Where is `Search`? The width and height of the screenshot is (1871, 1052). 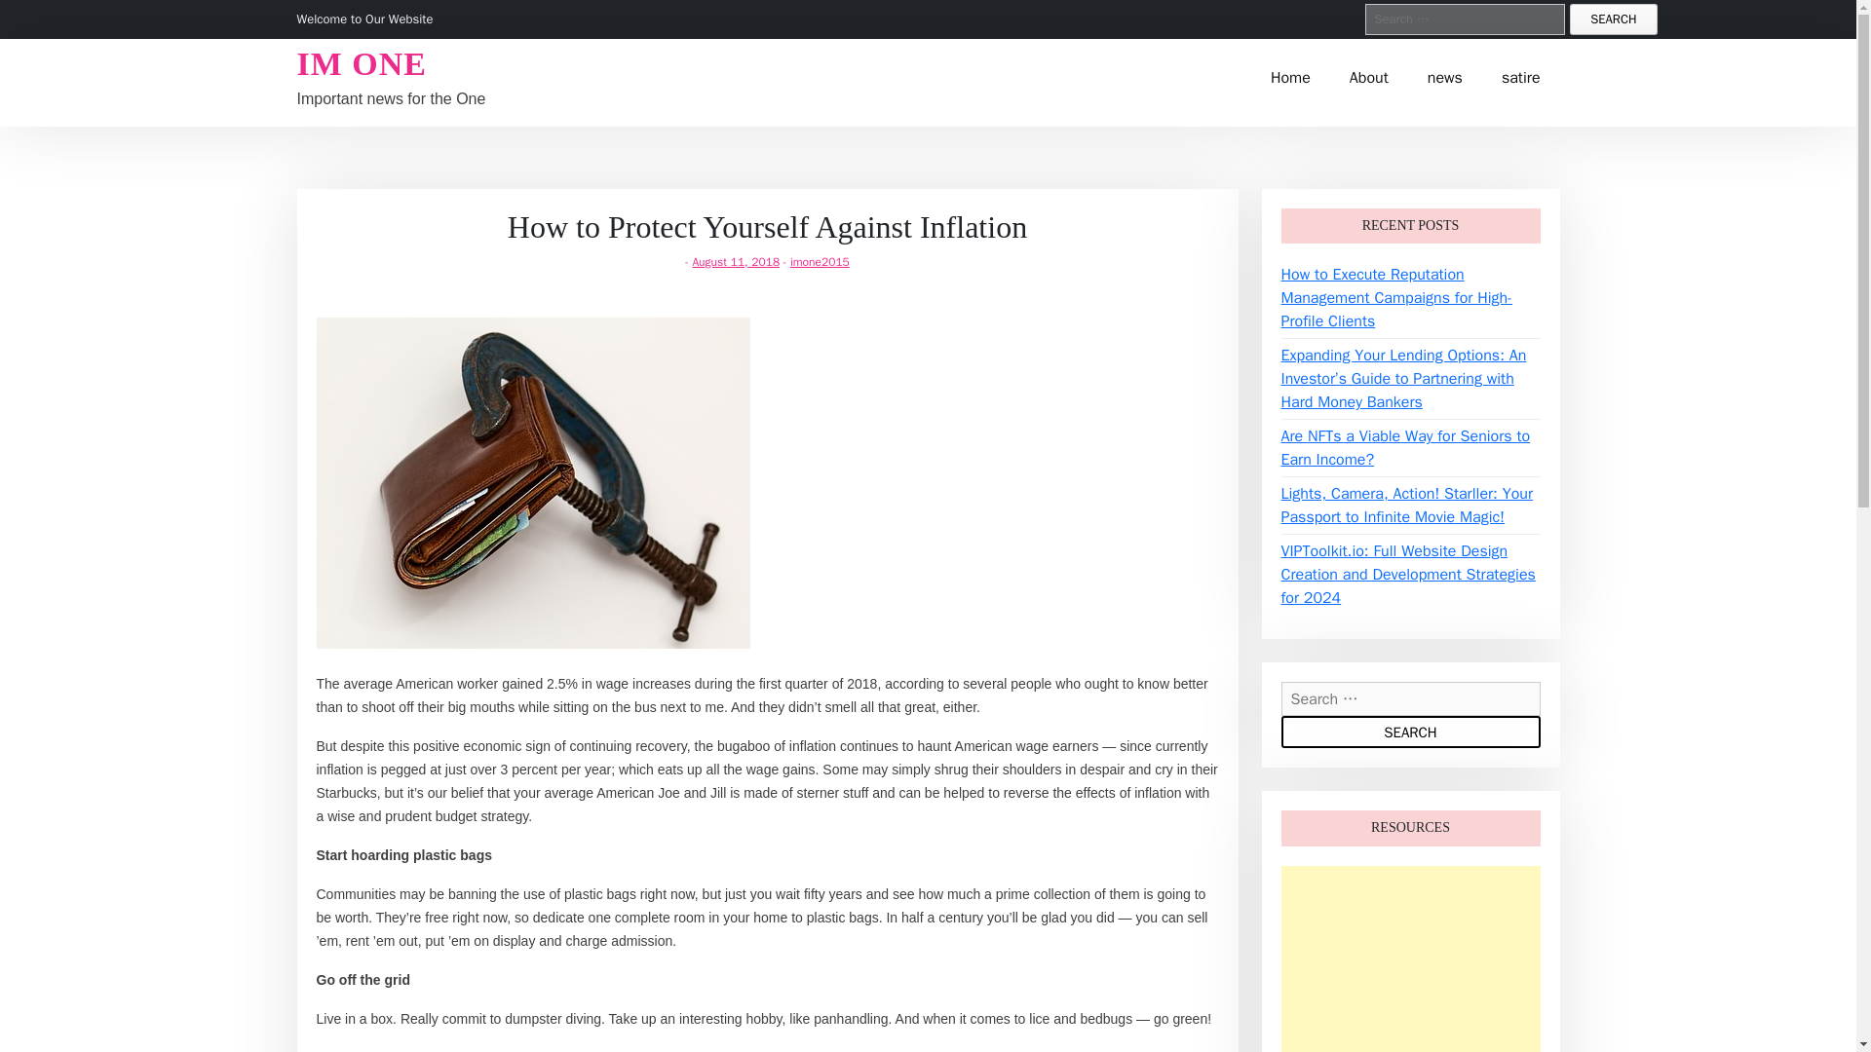
Search is located at coordinates (1612, 19).